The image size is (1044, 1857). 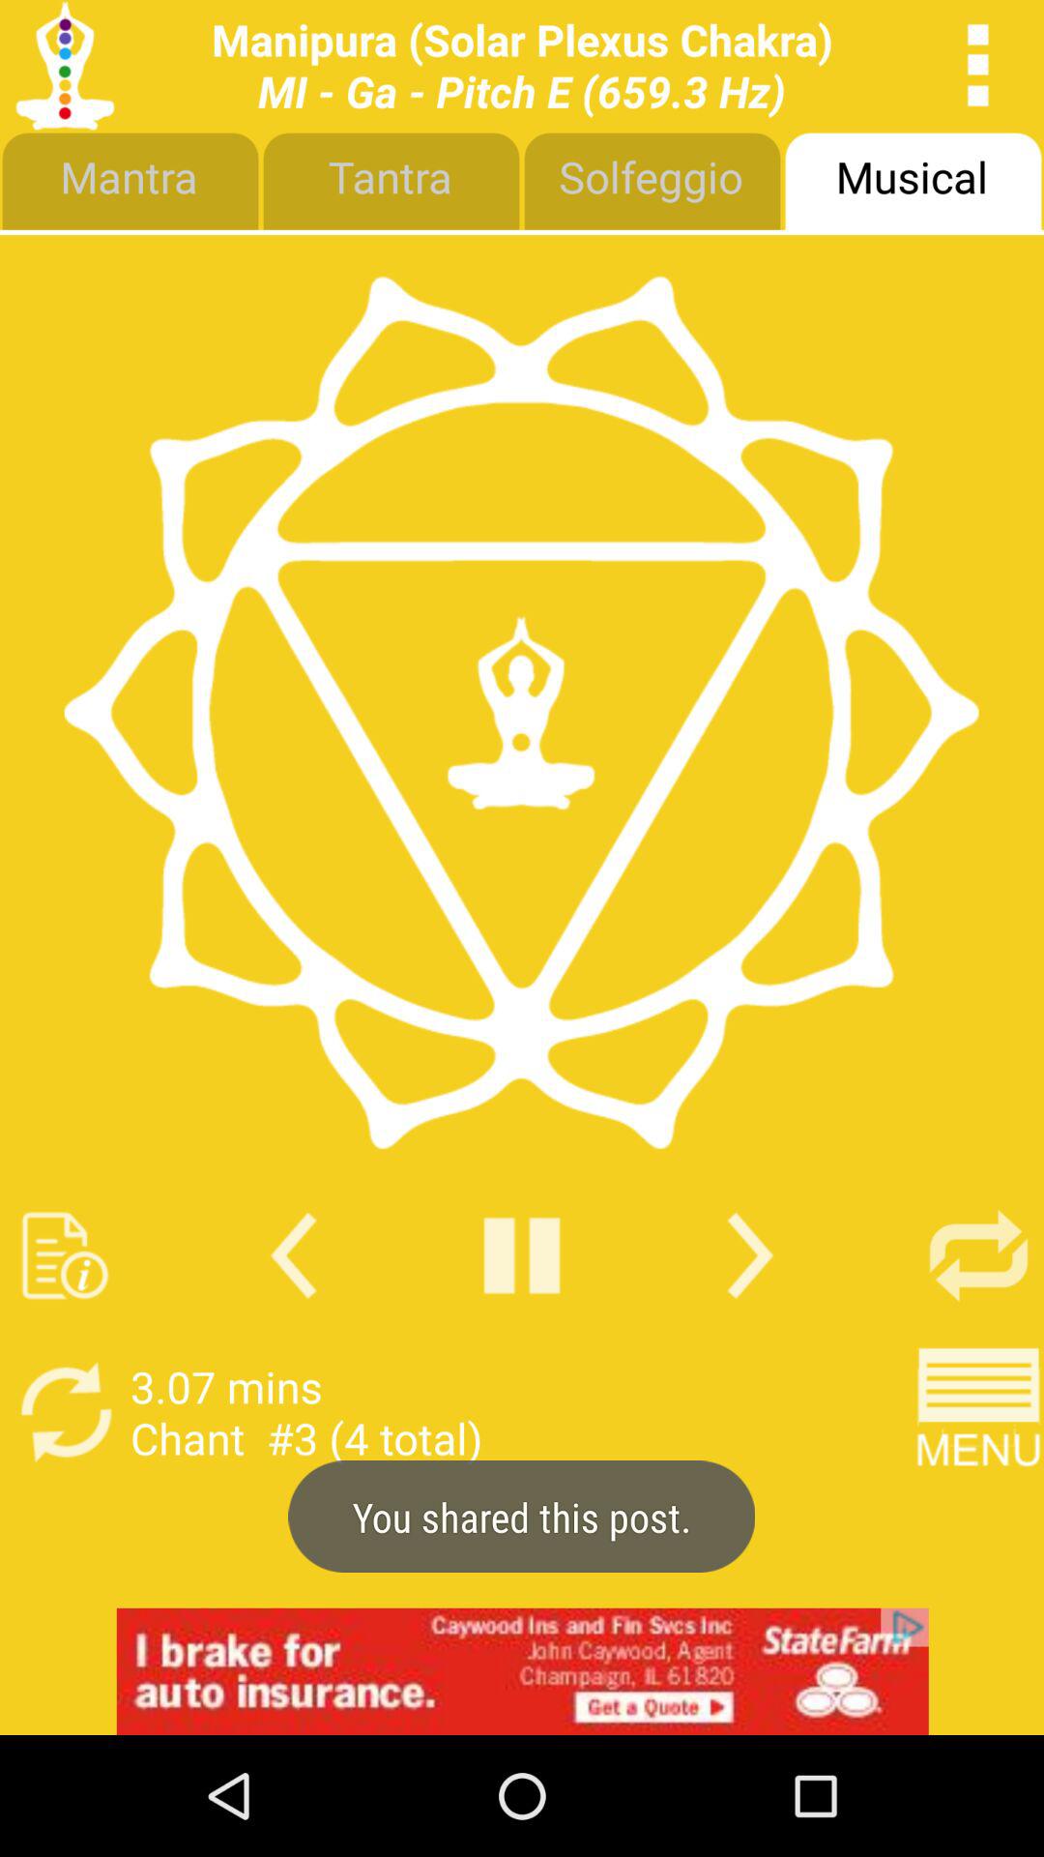 I want to click on click to pause, so click(x=522, y=1255).